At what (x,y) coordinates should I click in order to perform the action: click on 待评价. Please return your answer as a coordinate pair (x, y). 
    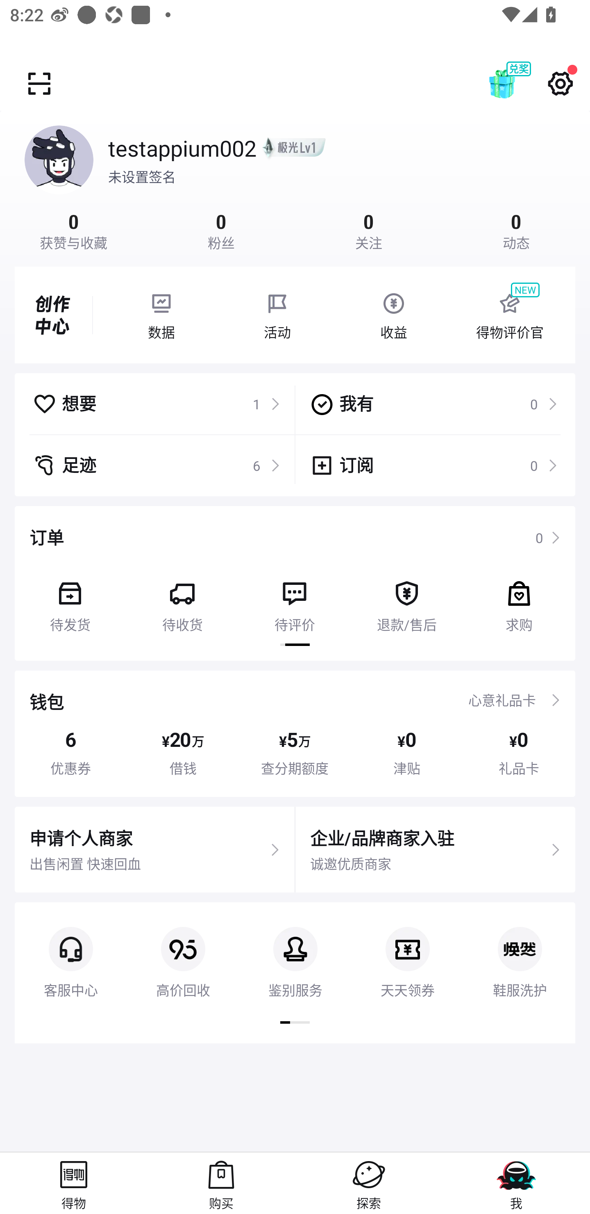
    Looking at the image, I should click on (294, 601).